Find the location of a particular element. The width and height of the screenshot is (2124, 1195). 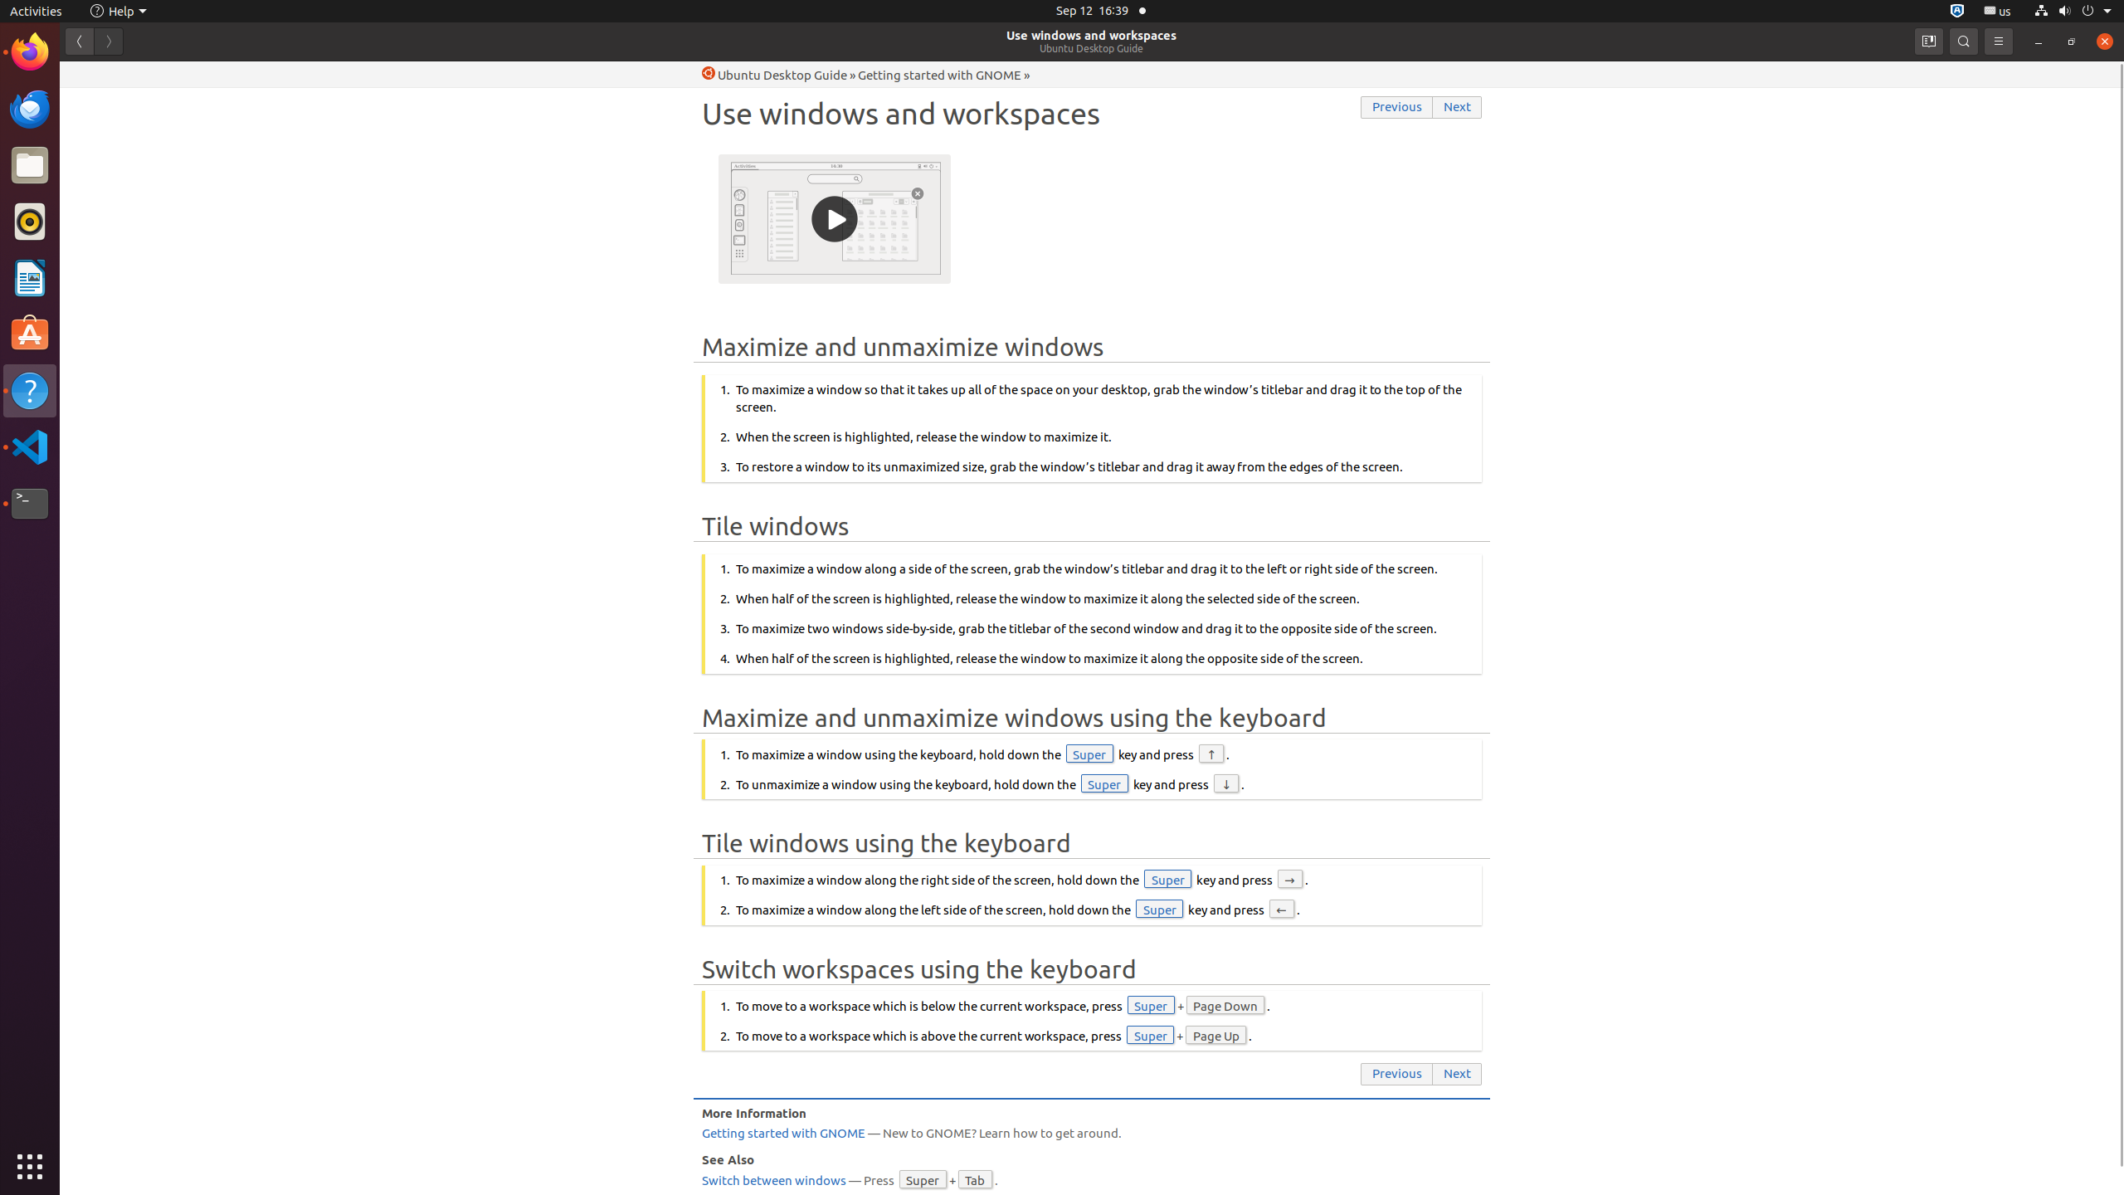

Use windows and workspaces is located at coordinates (1092, 35).